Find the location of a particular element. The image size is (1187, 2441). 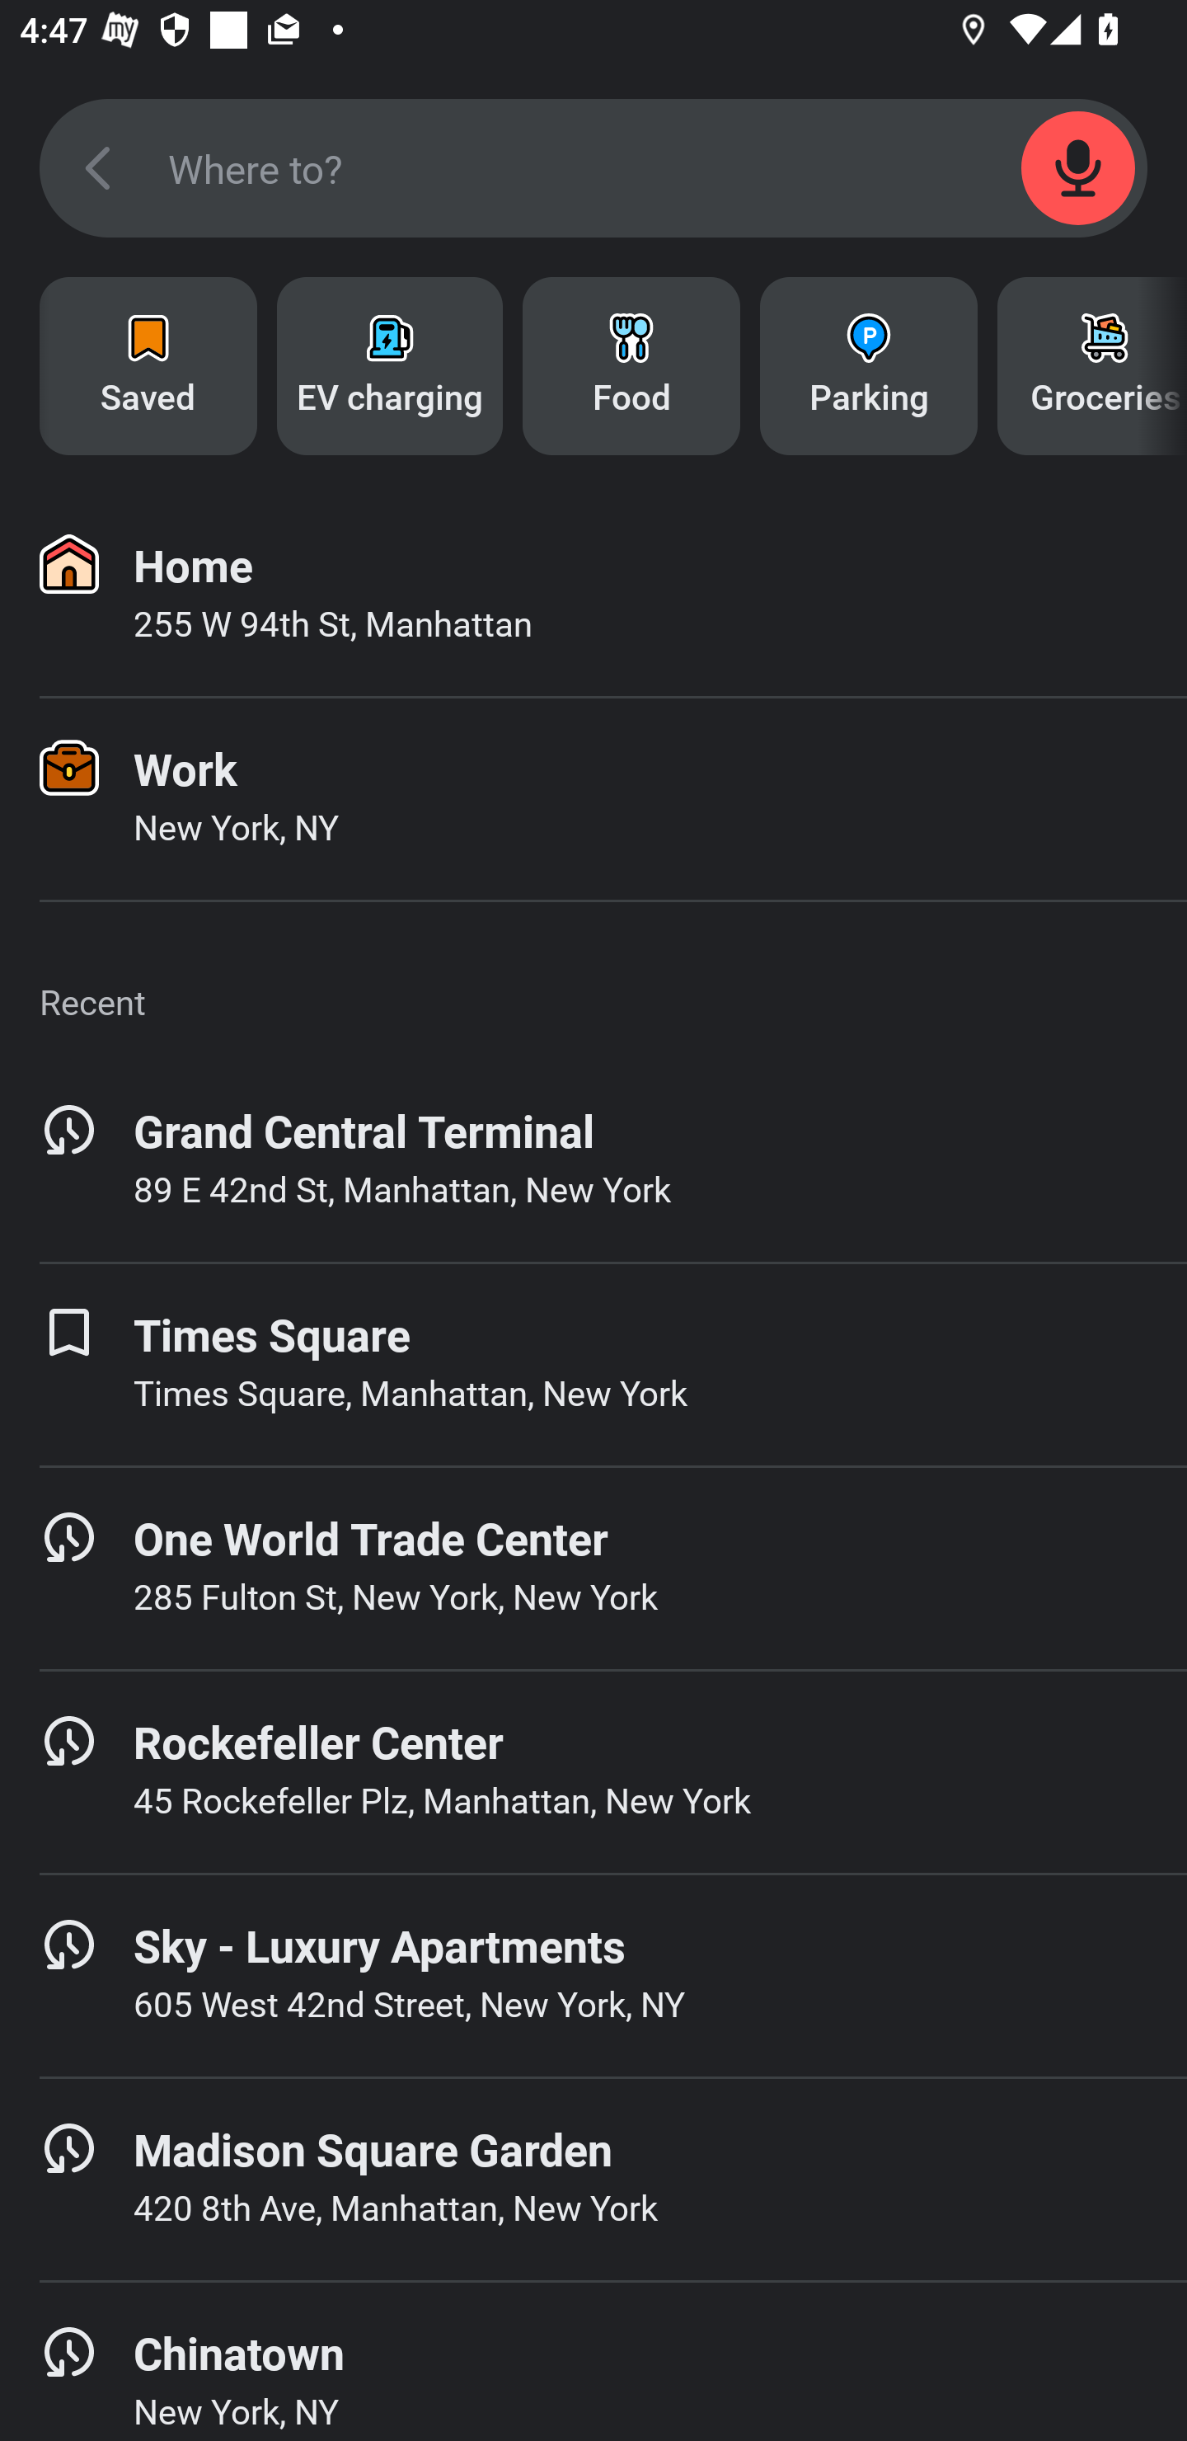

Work New York, NY is located at coordinates (593, 799).